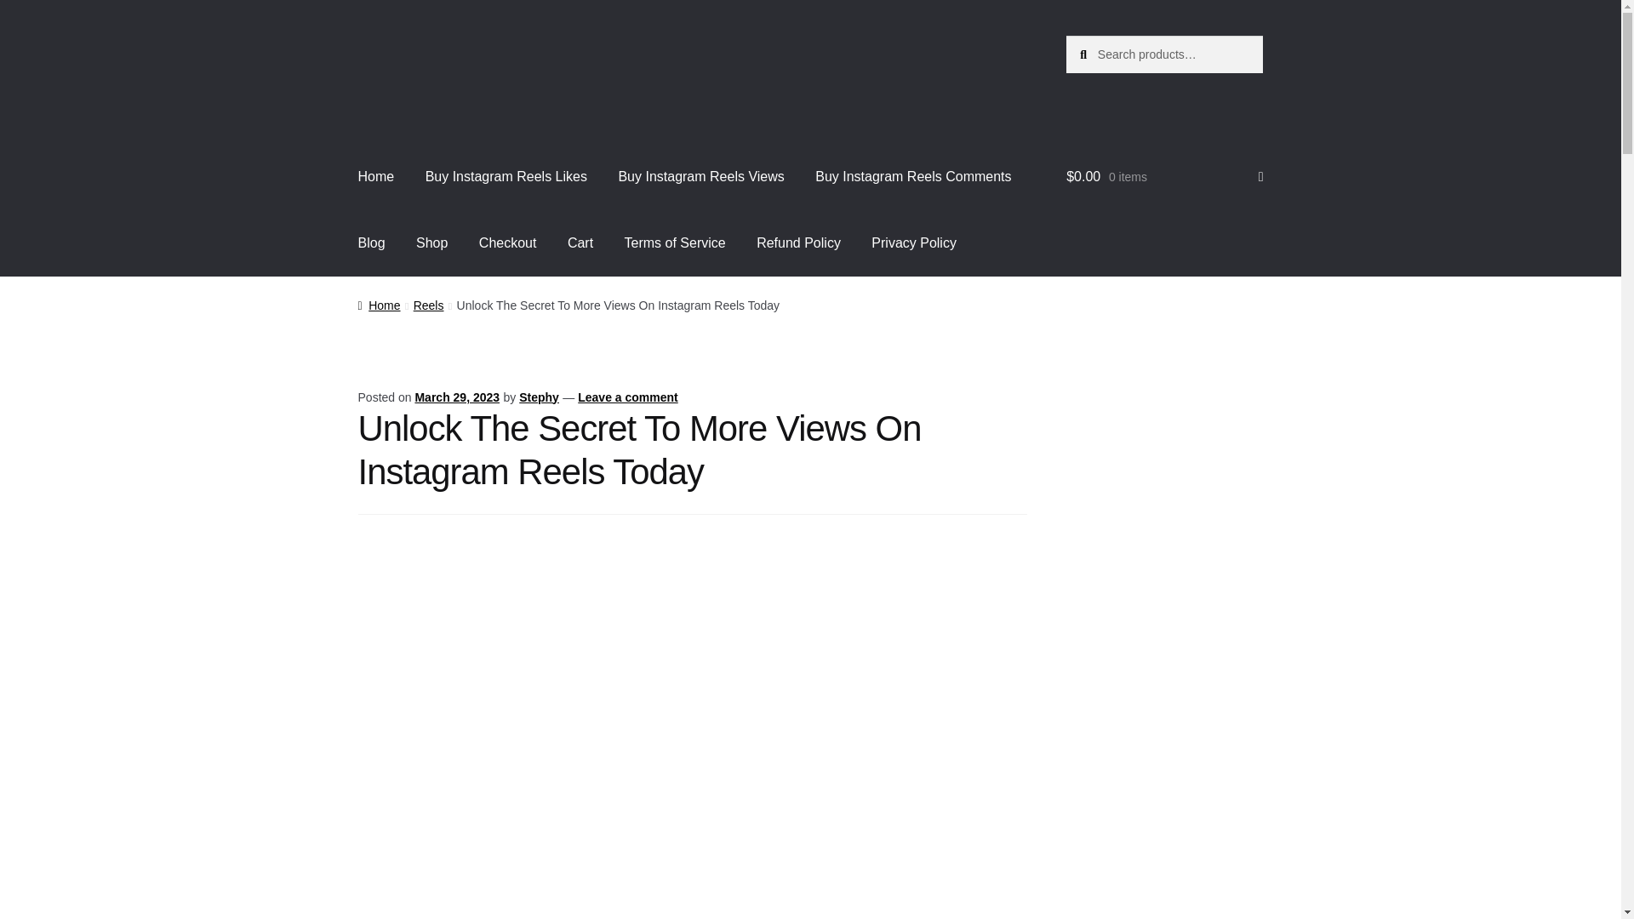 Image resolution: width=1634 pixels, height=919 pixels. I want to click on Checkout, so click(508, 243).